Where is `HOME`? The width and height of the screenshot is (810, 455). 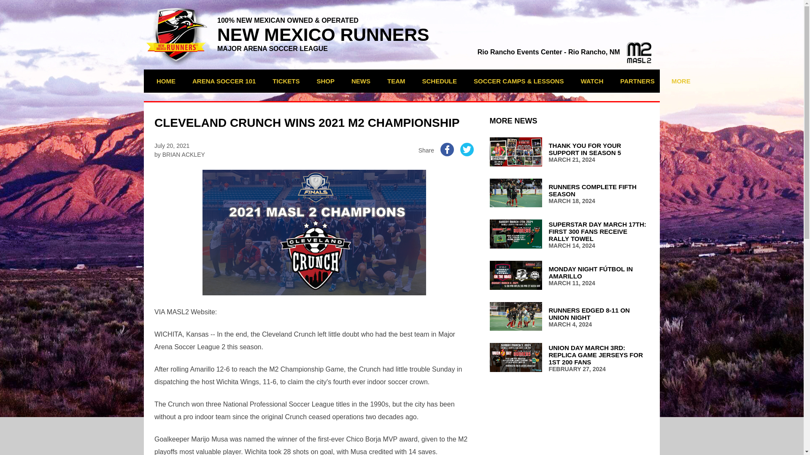
HOME is located at coordinates (440, 81).